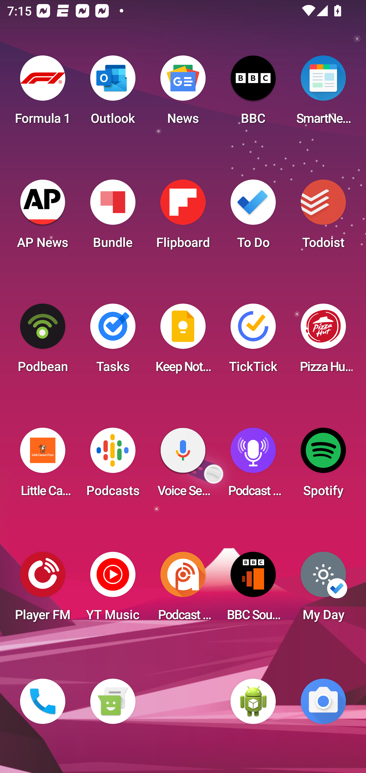  I want to click on Spotify, so click(323, 465).